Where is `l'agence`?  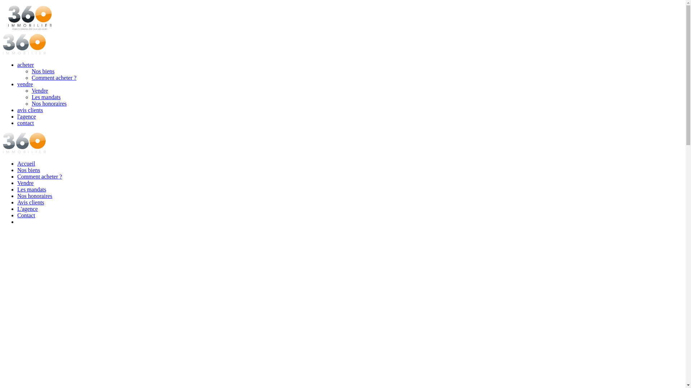
l'agence is located at coordinates (27, 116).